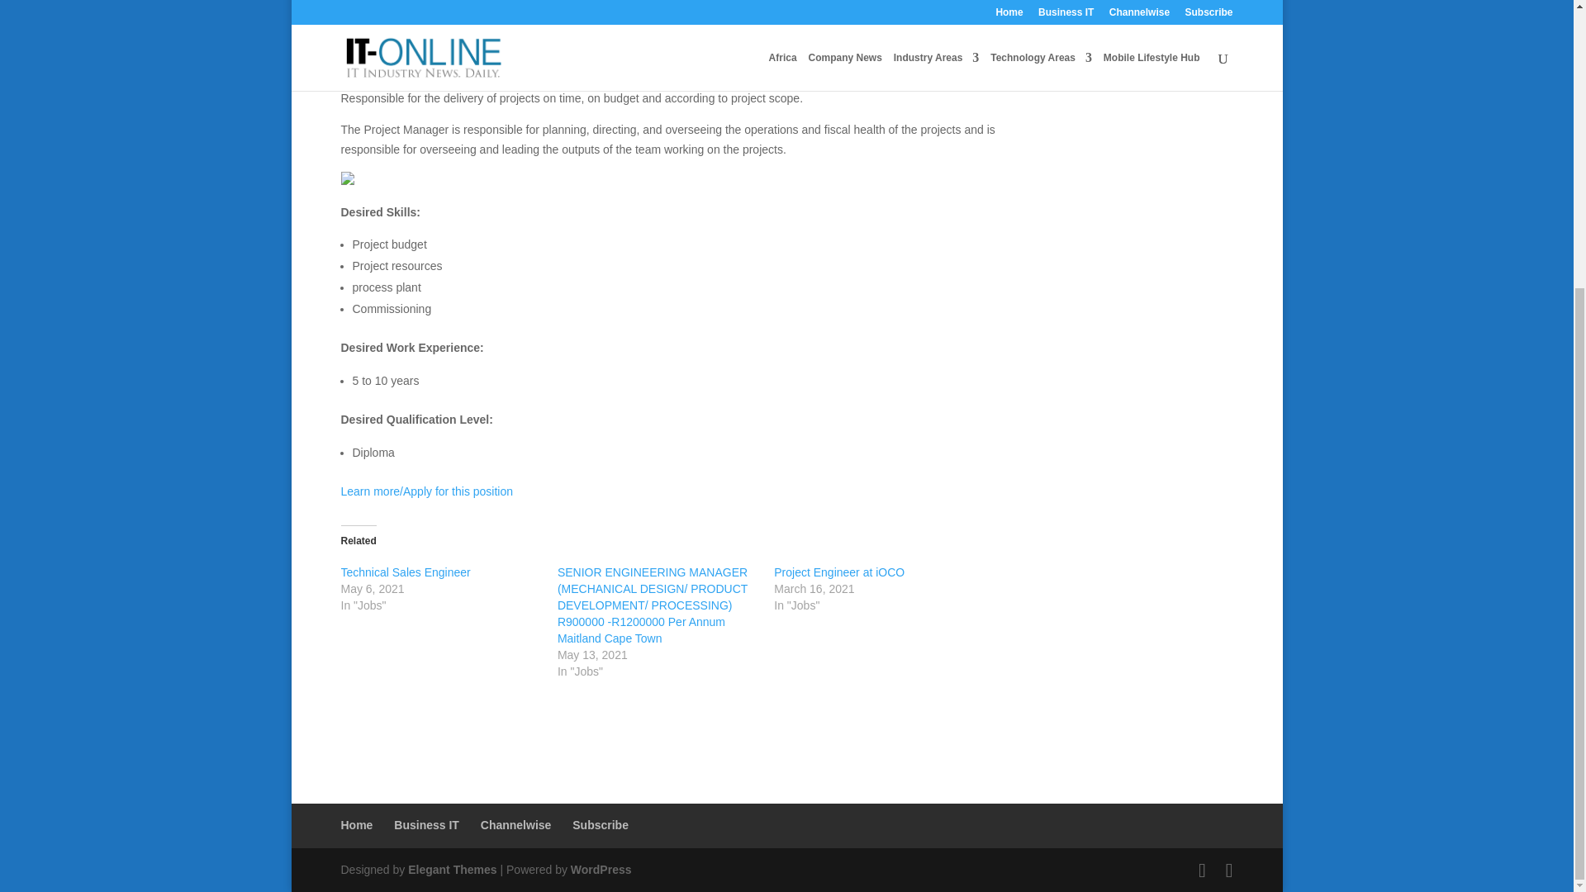  I want to click on Premium WordPress Themes, so click(451, 869).